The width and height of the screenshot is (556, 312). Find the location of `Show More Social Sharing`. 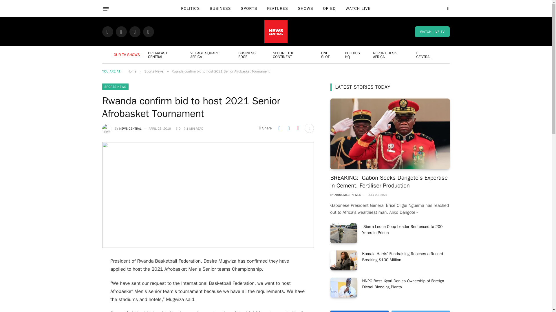

Show More Social Sharing is located at coordinates (309, 128).